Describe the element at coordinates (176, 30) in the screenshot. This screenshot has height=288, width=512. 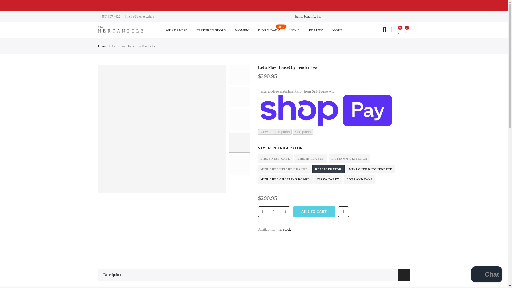
I see `WHAT'S NEW` at that location.